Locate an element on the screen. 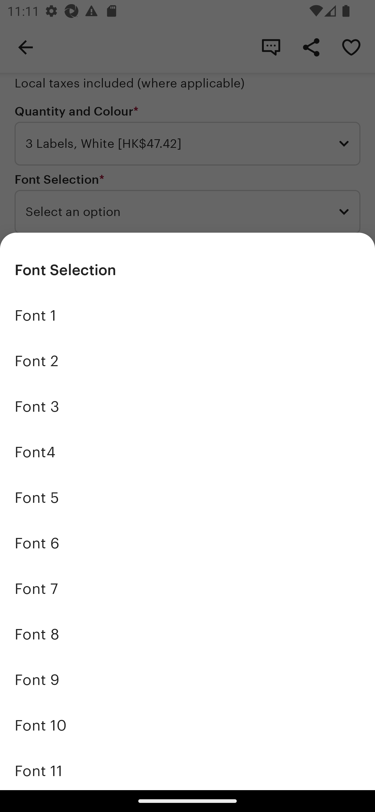 This screenshot has width=375, height=812. Font 3 is located at coordinates (187, 407).